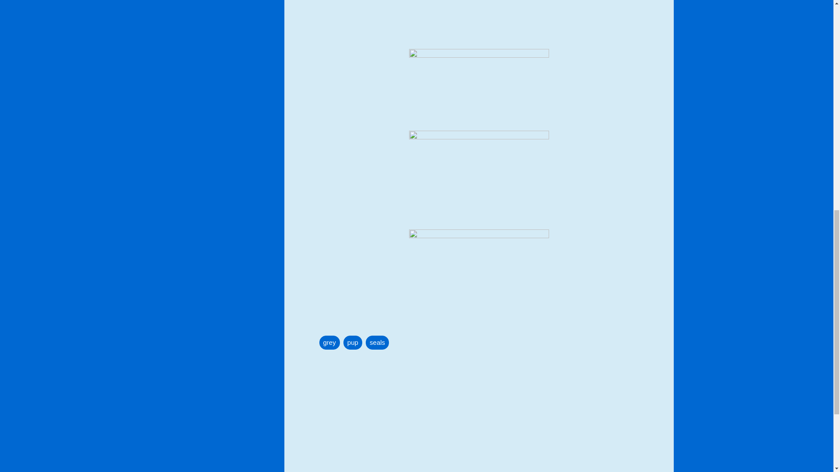 Image resolution: width=840 pixels, height=472 pixels. Describe the element at coordinates (377, 343) in the screenshot. I see `seals` at that location.